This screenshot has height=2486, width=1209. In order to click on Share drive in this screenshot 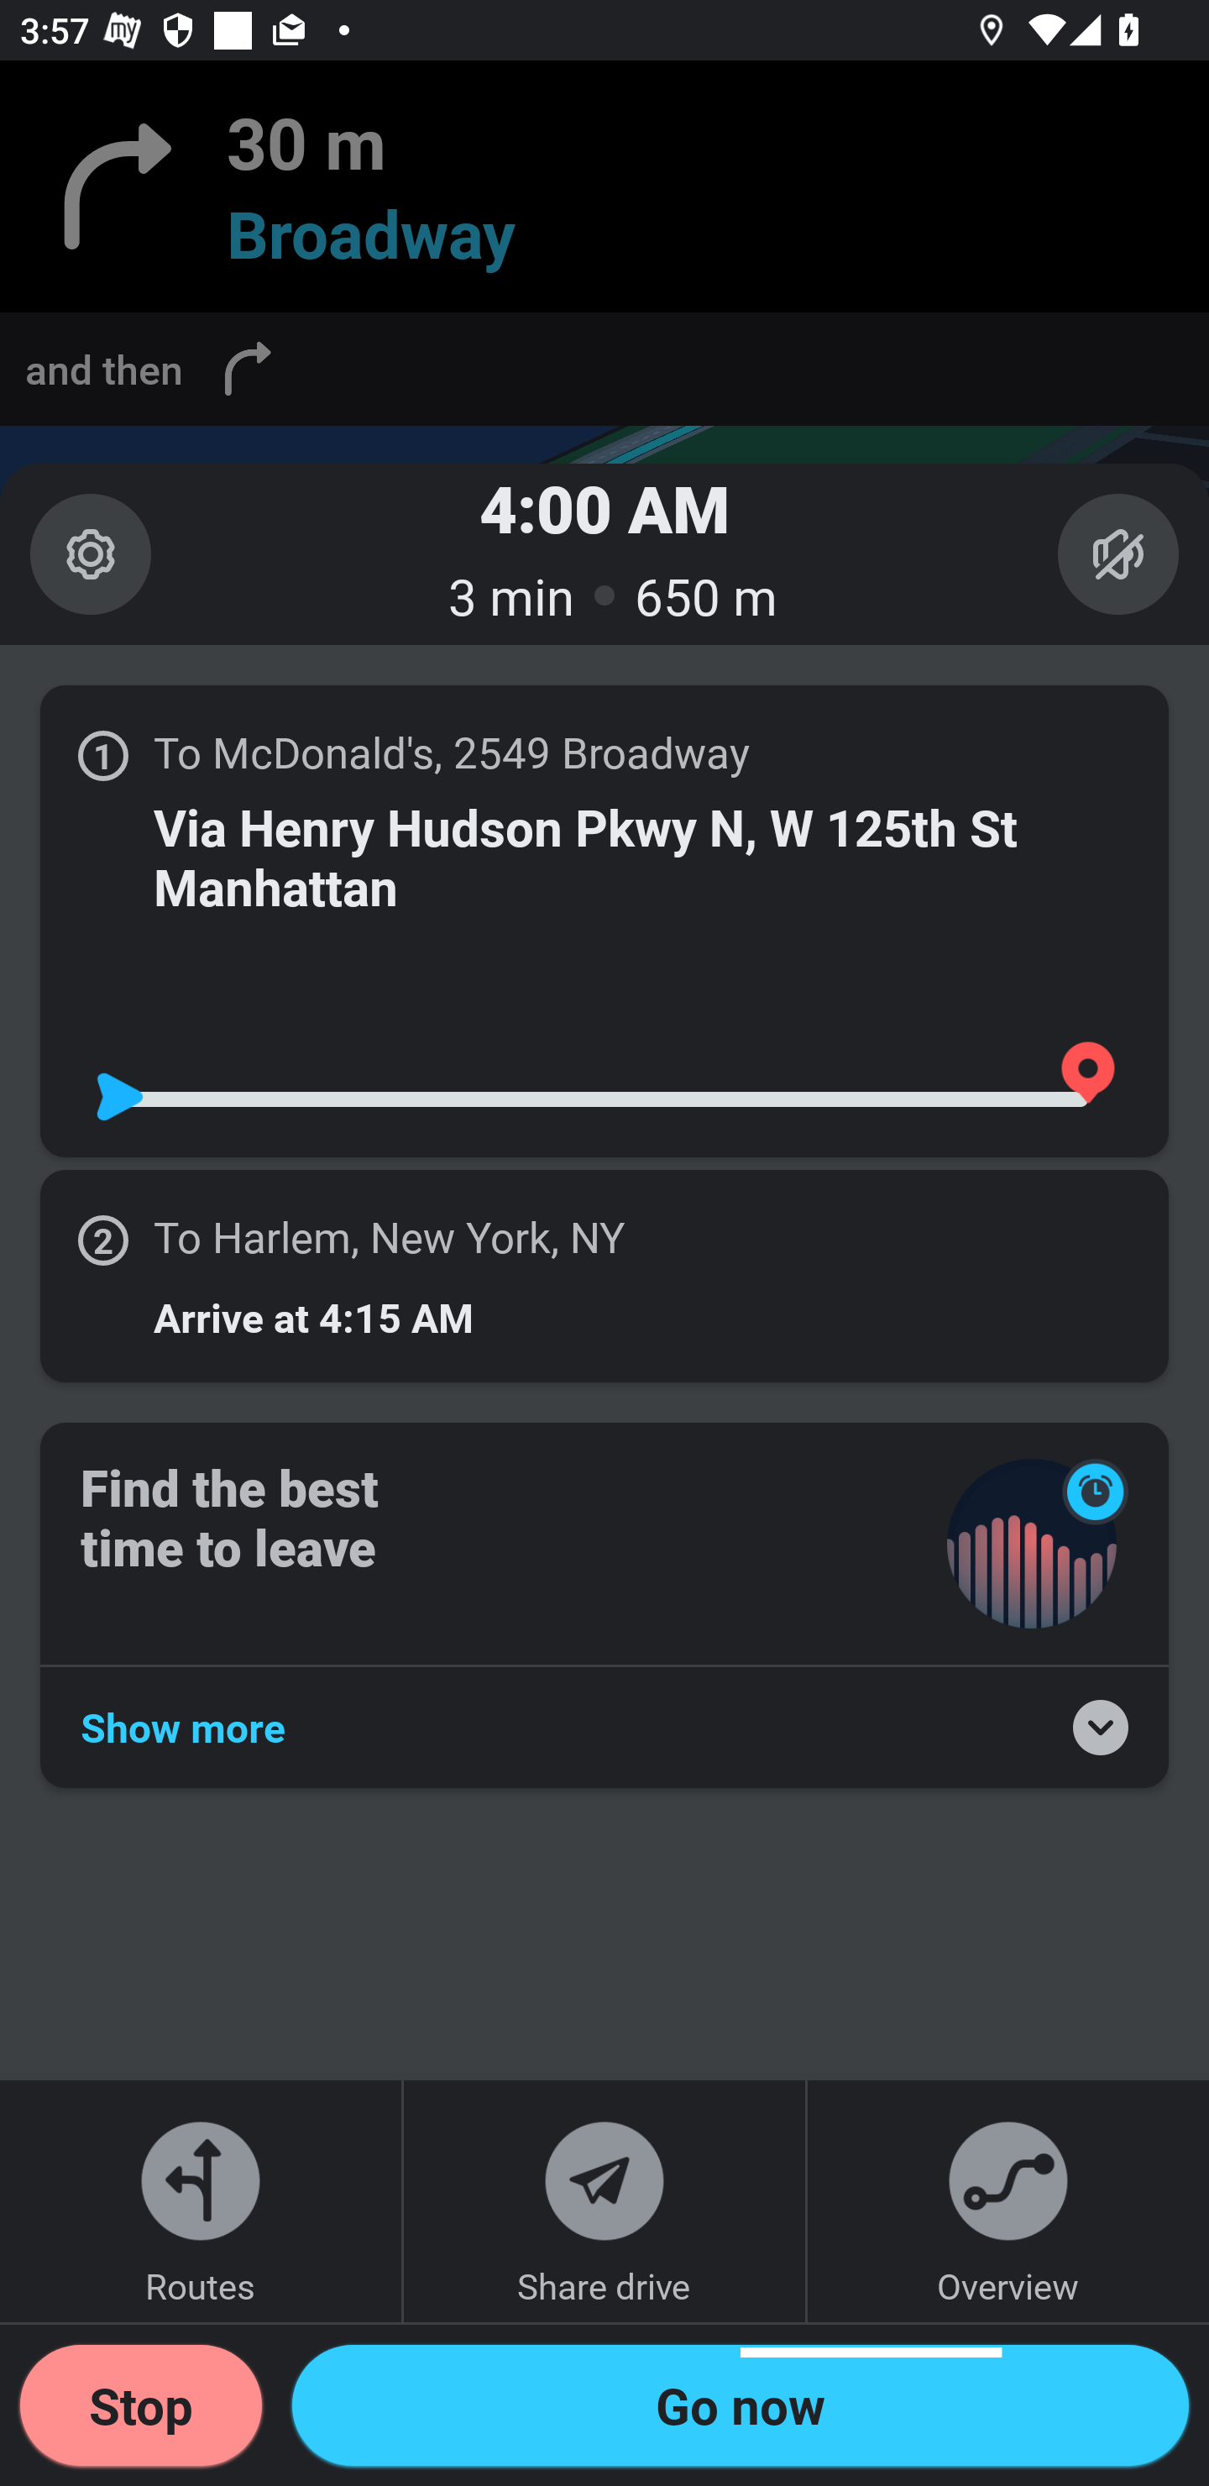, I will do `click(604, 2200)`.